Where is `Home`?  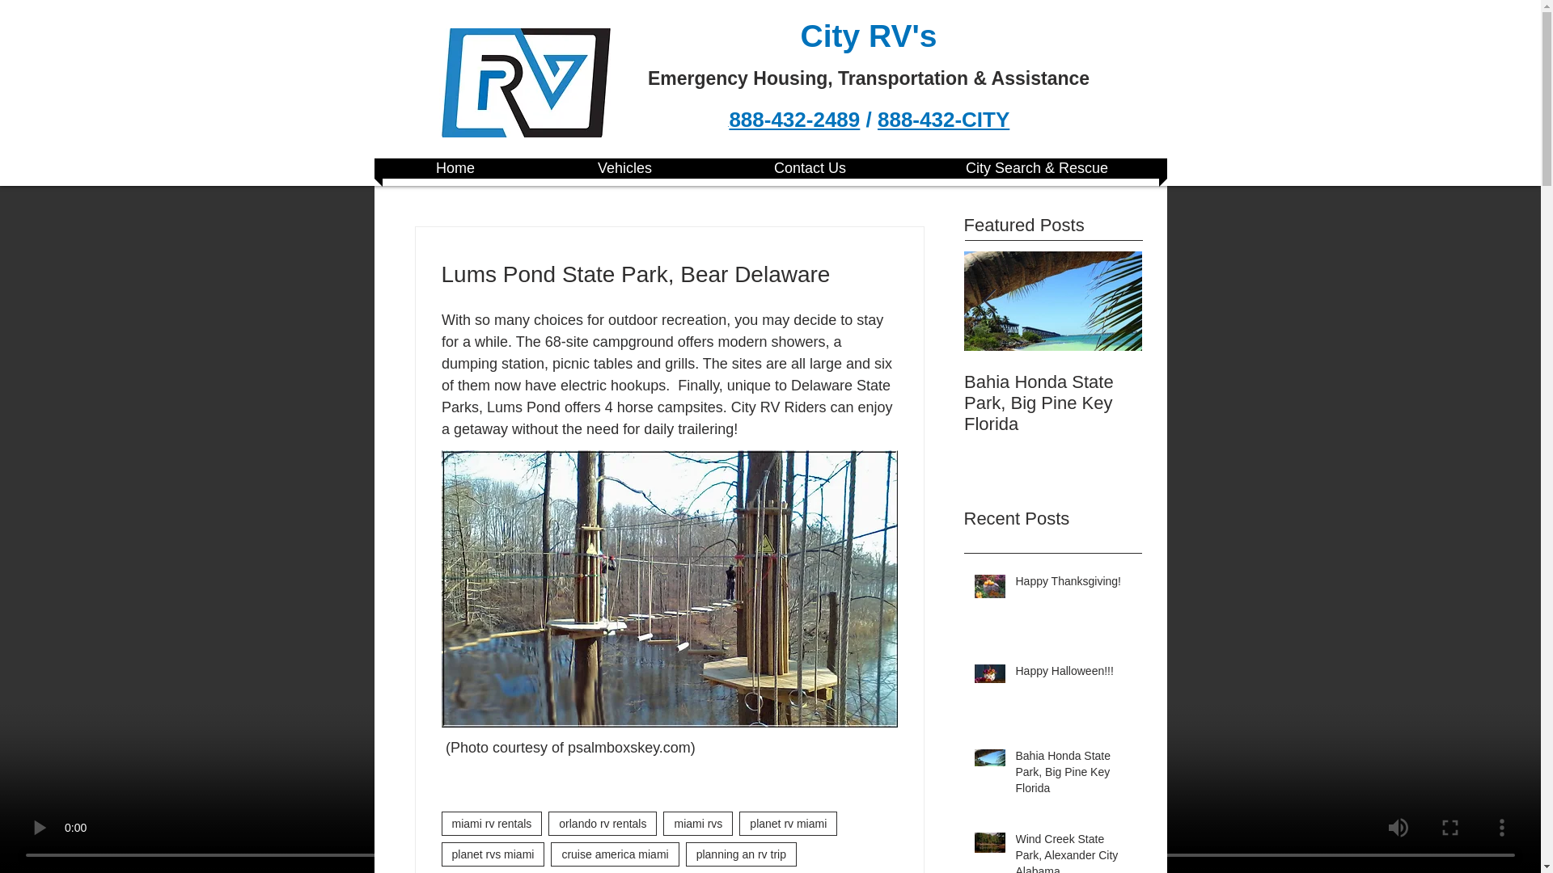 Home is located at coordinates (455, 168).